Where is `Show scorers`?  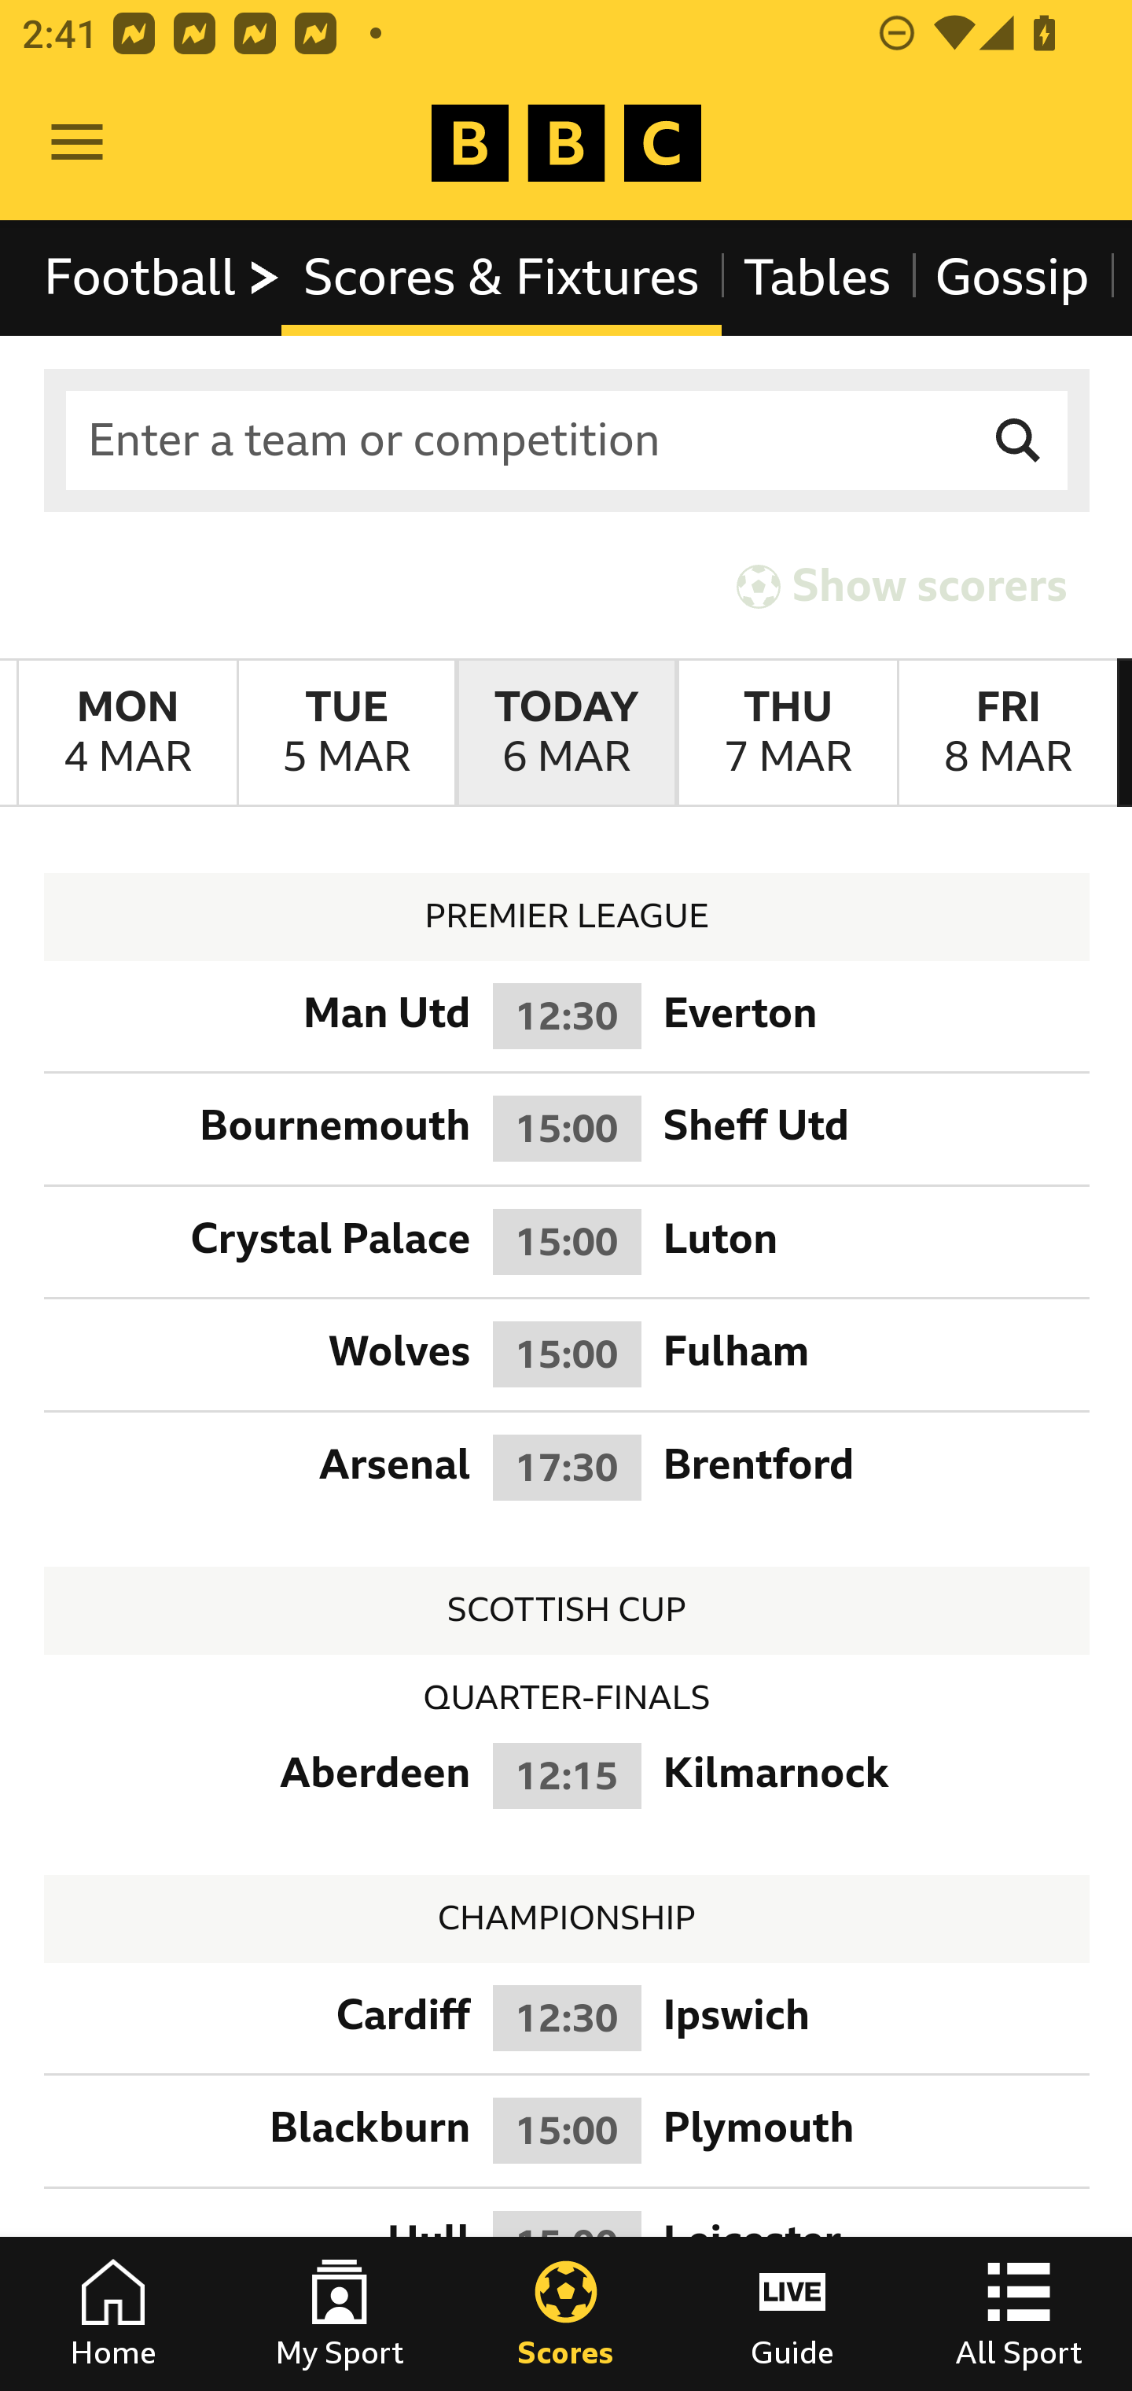 Show scorers is located at coordinates (902, 585).